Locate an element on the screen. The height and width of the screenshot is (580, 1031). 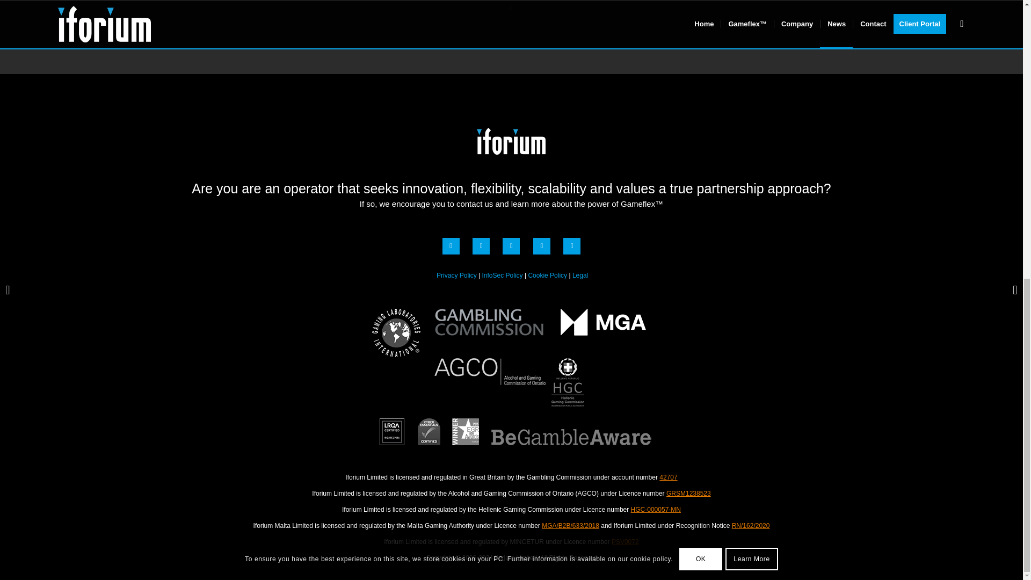
42707 is located at coordinates (668, 477).